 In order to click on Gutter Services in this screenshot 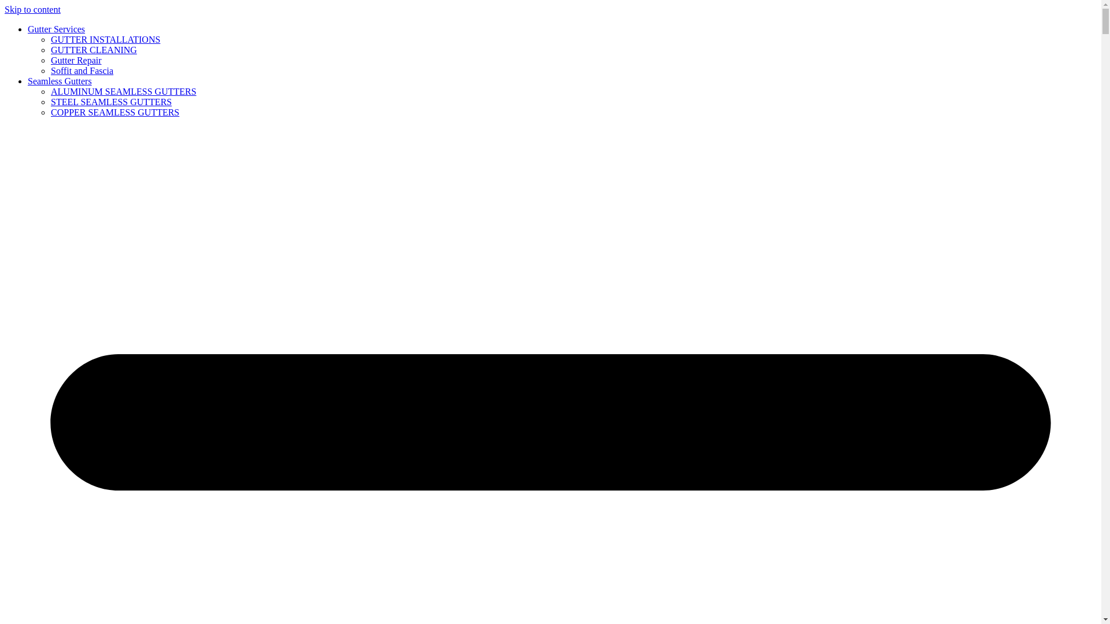, I will do `click(57, 29)`.